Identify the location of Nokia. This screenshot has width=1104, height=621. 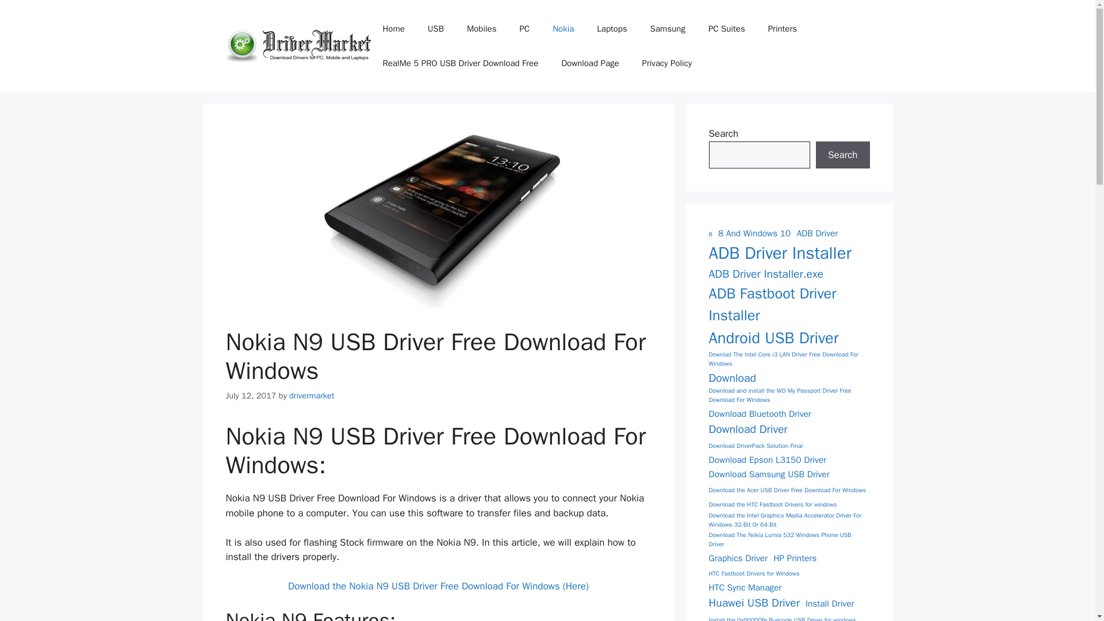
(562, 29).